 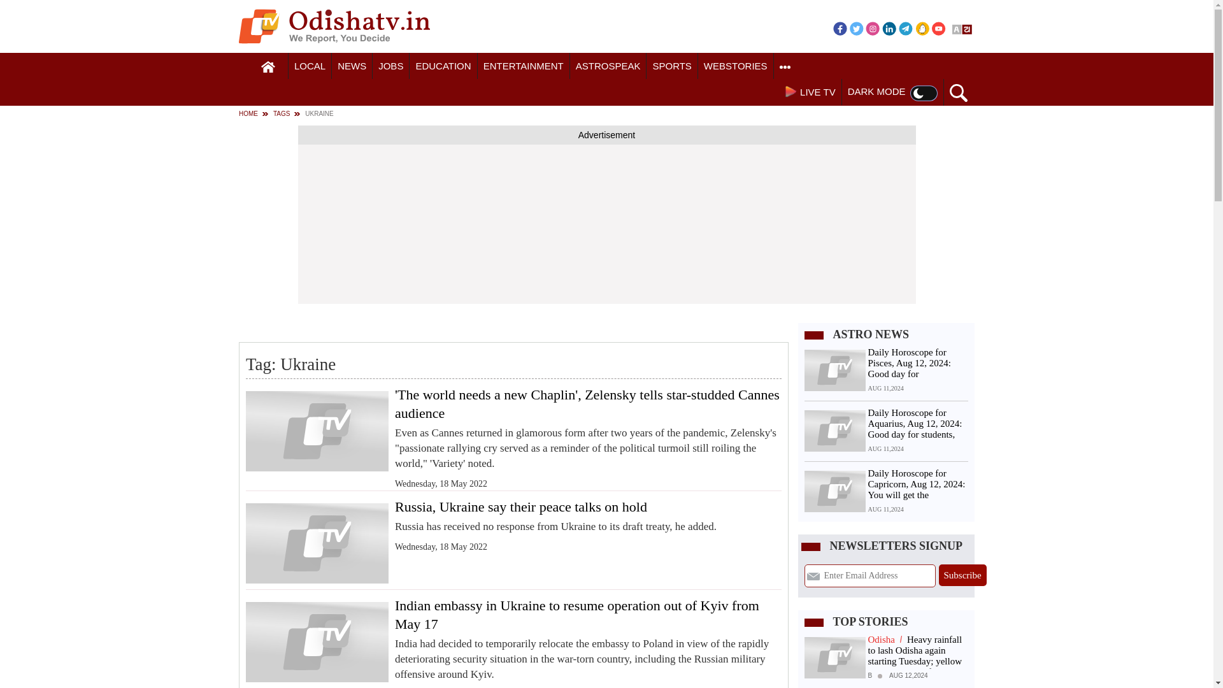 What do you see at coordinates (352, 66) in the screenshot?
I see `NEWS` at bounding box center [352, 66].